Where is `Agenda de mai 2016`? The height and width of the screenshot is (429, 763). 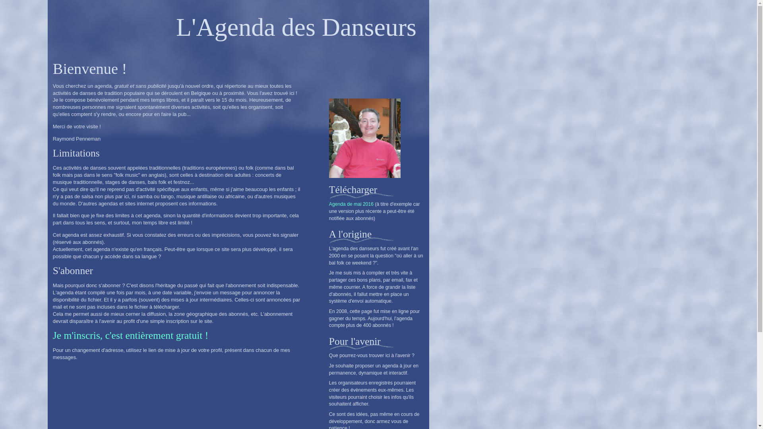 Agenda de mai 2016 is located at coordinates (351, 204).